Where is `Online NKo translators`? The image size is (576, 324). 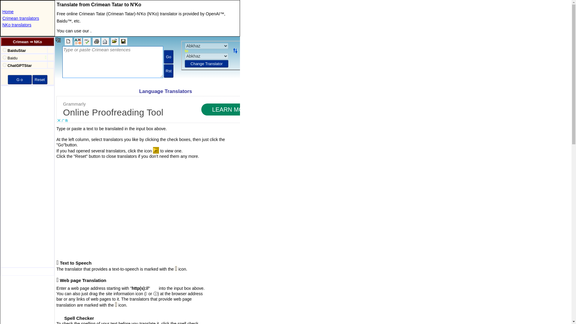
Online NKo translators is located at coordinates (16, 25).